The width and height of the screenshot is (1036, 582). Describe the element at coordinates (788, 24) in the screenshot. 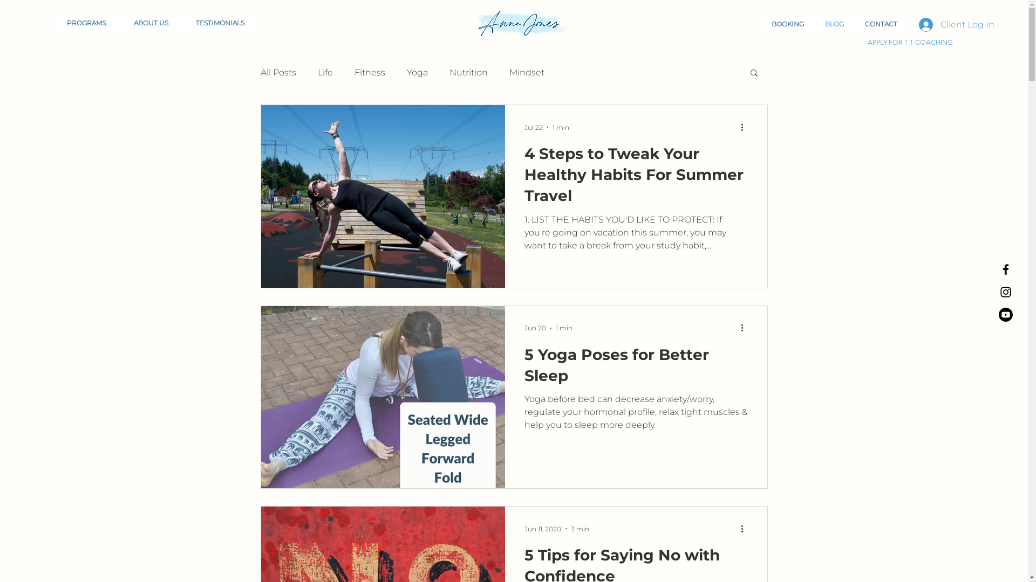

I see `BOOKING` at that location.